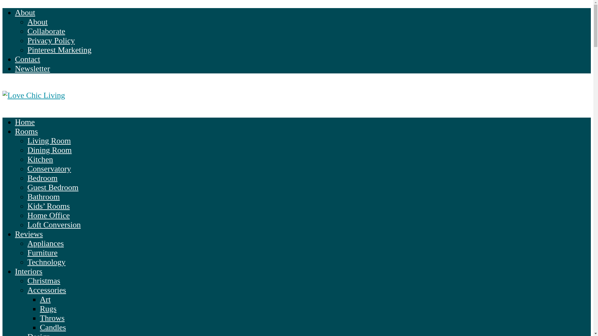  What do you see at coordinates (45, 243) in the screenshot?
I see `Appliances` at bounding box center [45, 243].